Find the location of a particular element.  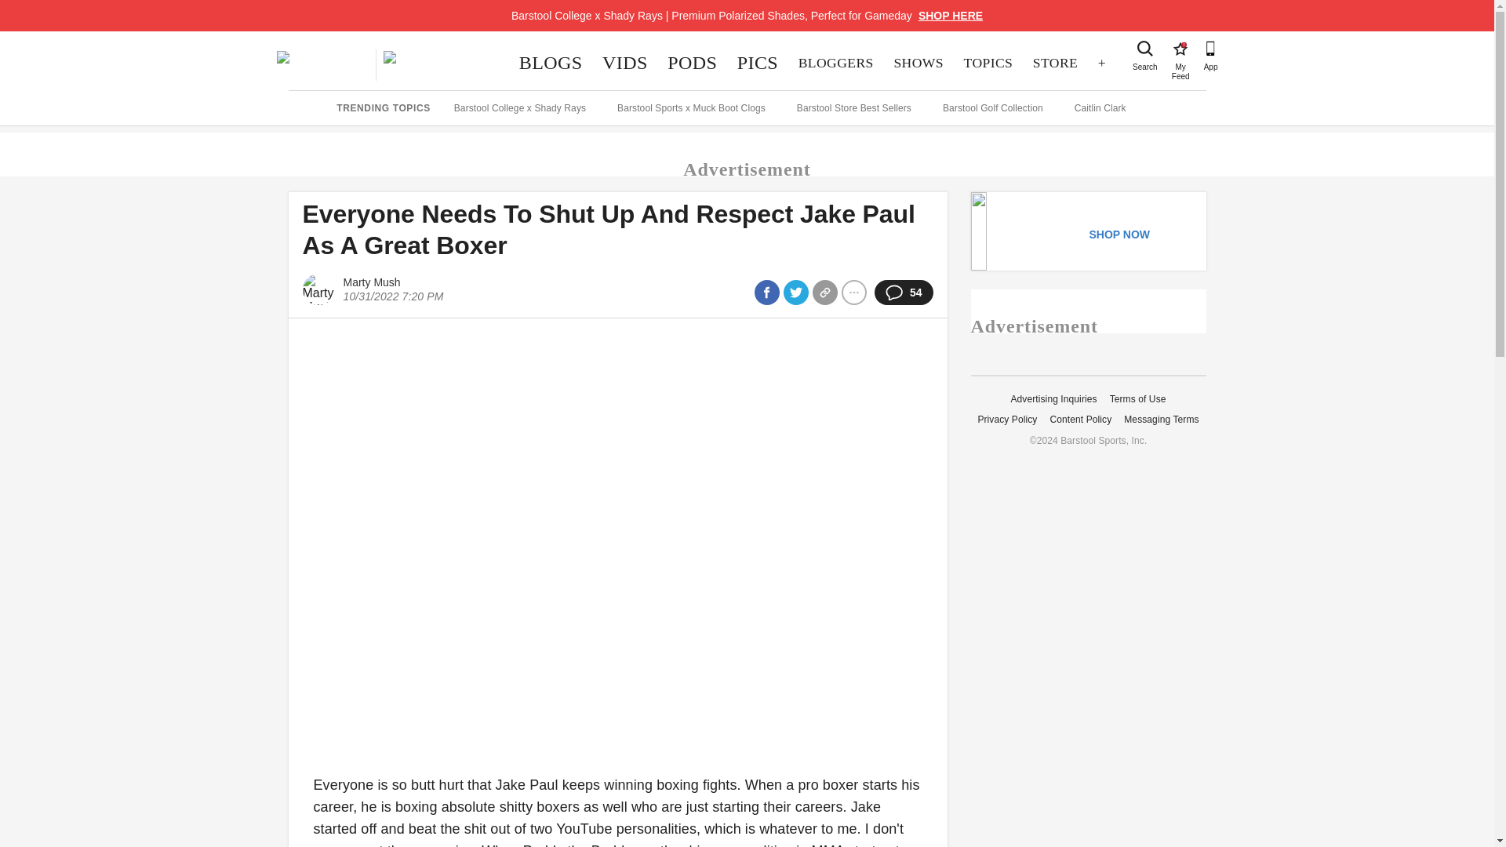

PICS is located at coordinates (758, 63).